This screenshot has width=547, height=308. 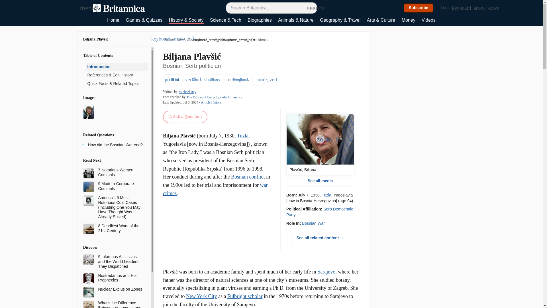 What do you see at coordinates (419, 8) in the screenshot?
I see `Subscribe` at bounding box center [419, 8].